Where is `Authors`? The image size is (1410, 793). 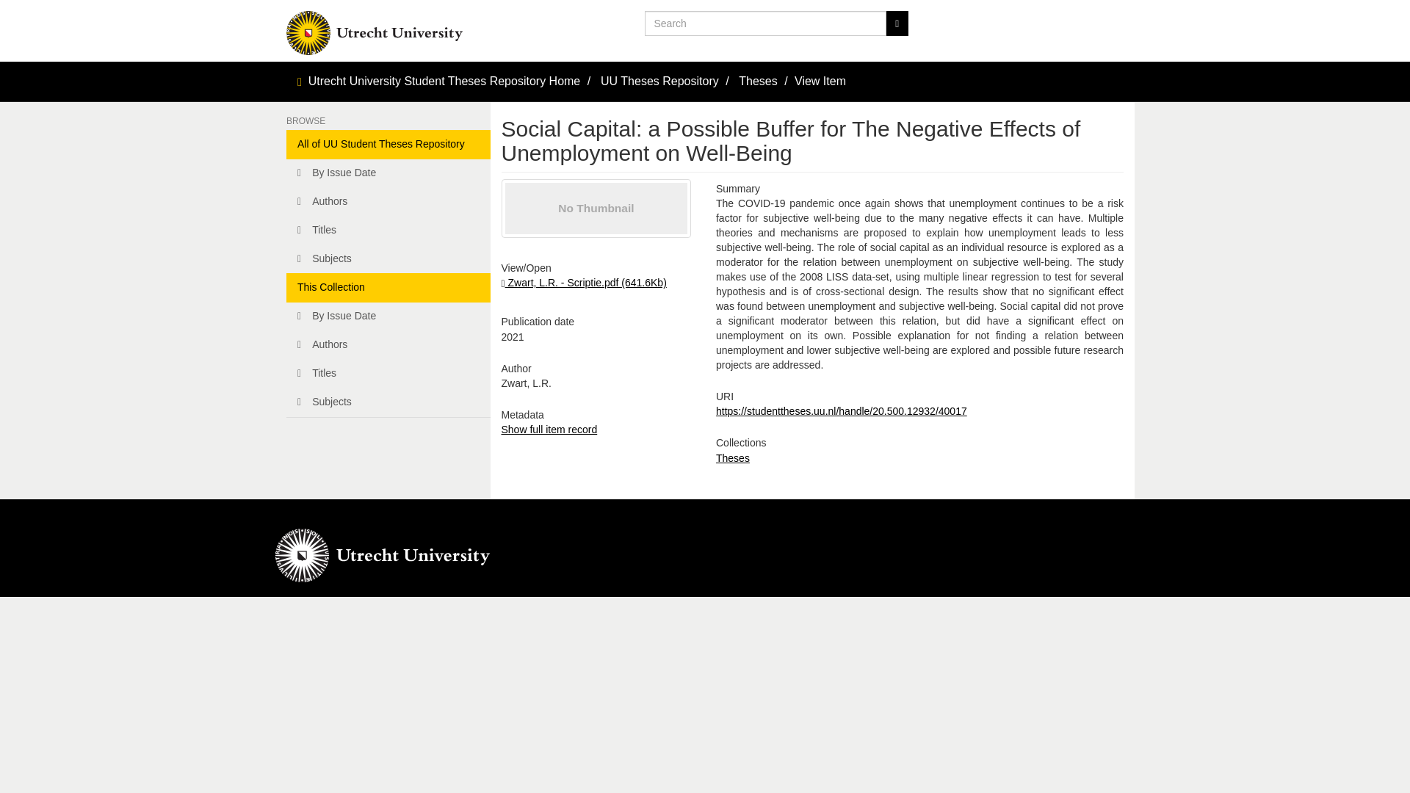
Authors is located at coordinates (388, 201).